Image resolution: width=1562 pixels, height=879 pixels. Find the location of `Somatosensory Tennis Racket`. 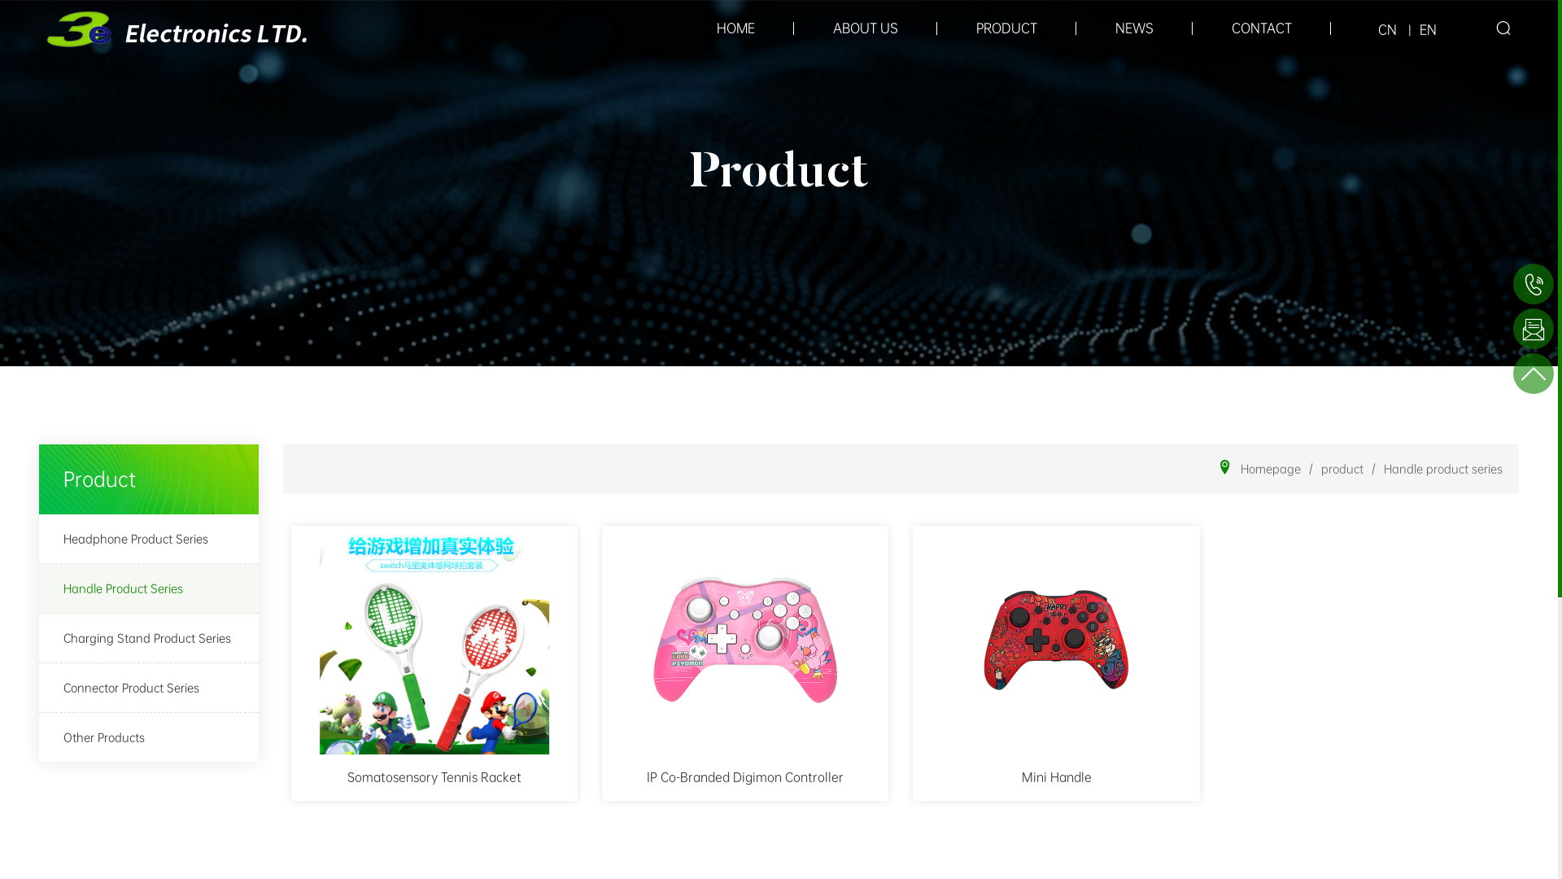

Somatosensory Tennis Racket is located at coordinates (434, 663).